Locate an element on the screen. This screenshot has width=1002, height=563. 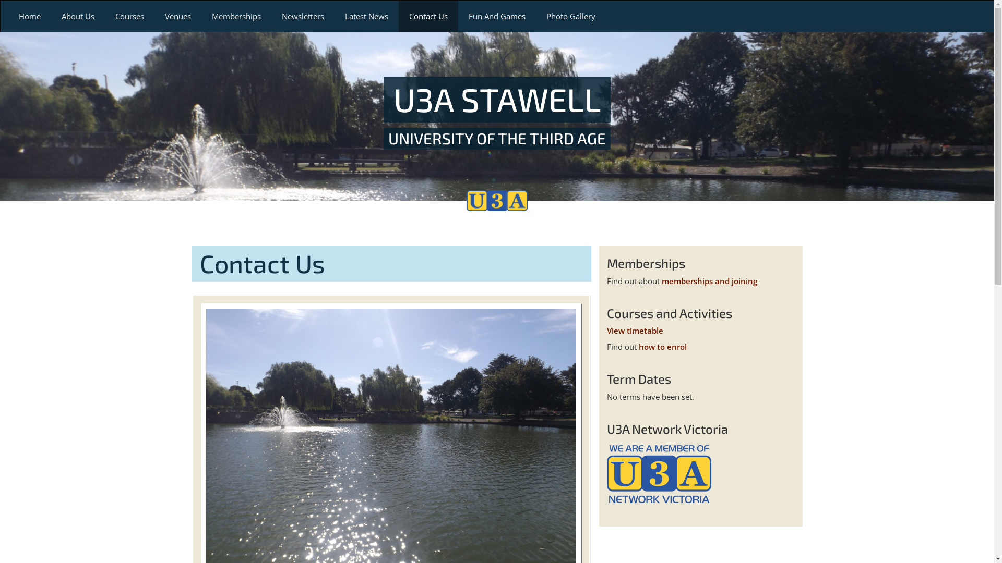
how to enrol is located at coordinates (663, 347).